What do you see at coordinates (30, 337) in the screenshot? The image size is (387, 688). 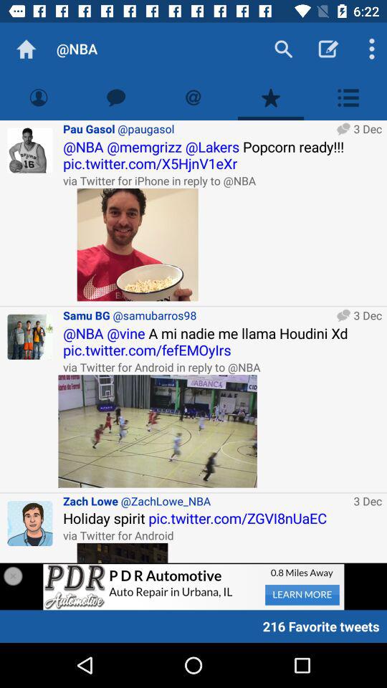 I see `view samu bg 's profile picture` at bounding box center [30, 337].